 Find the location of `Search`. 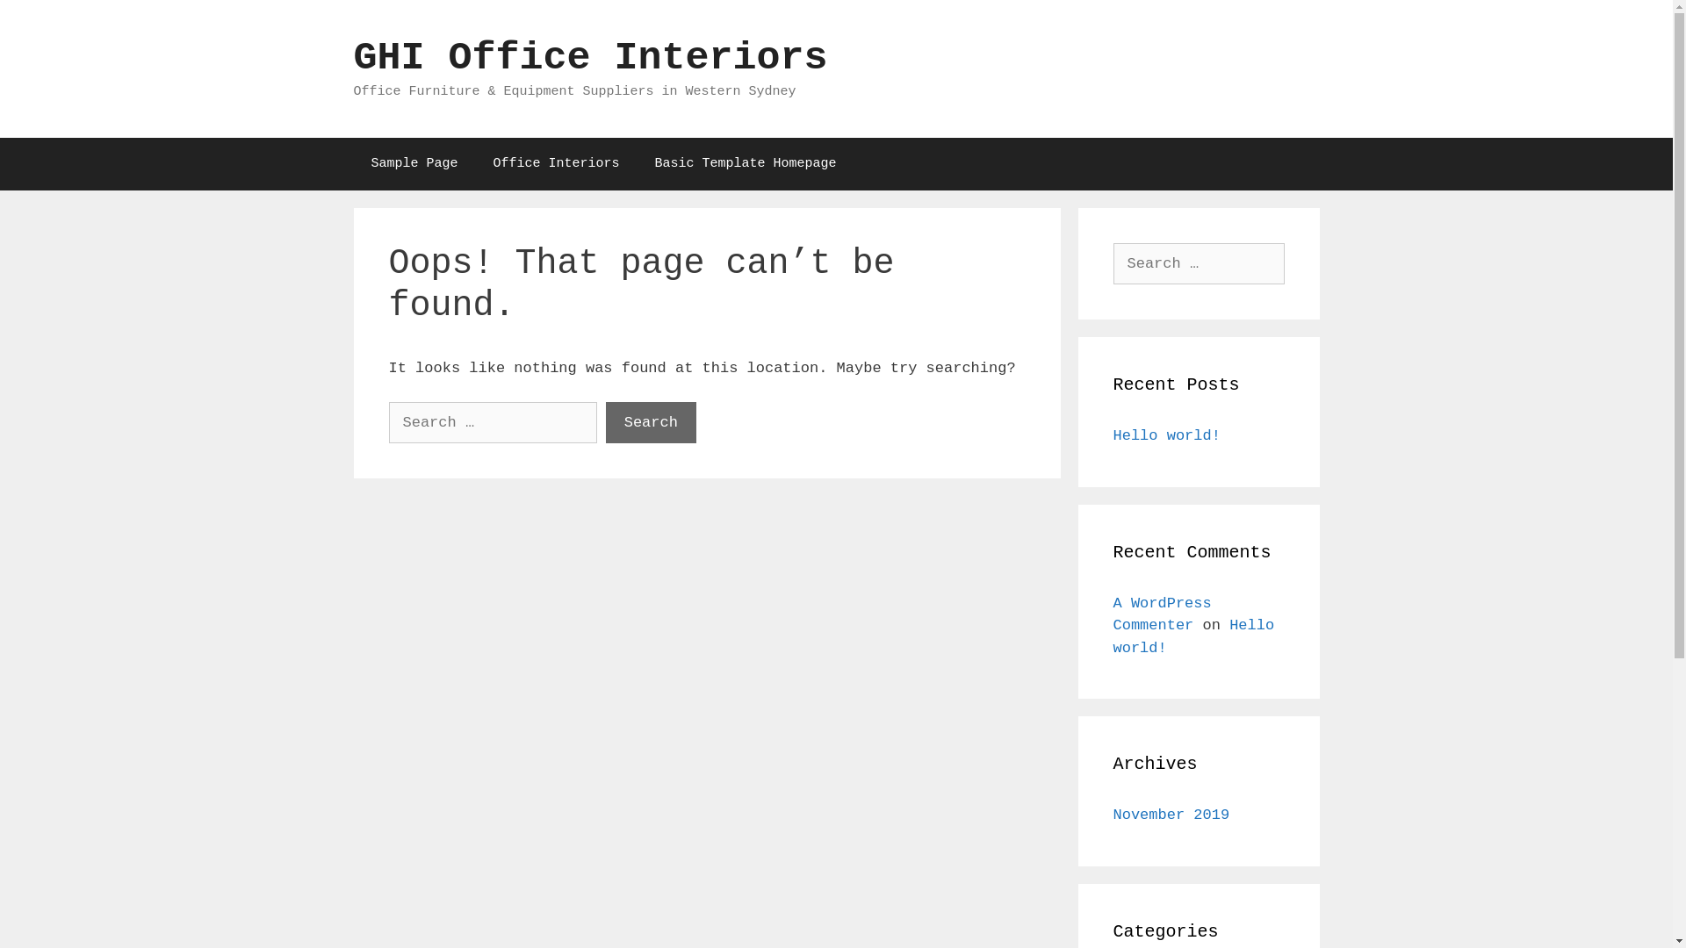

Search is located at coordinates (652, 423).